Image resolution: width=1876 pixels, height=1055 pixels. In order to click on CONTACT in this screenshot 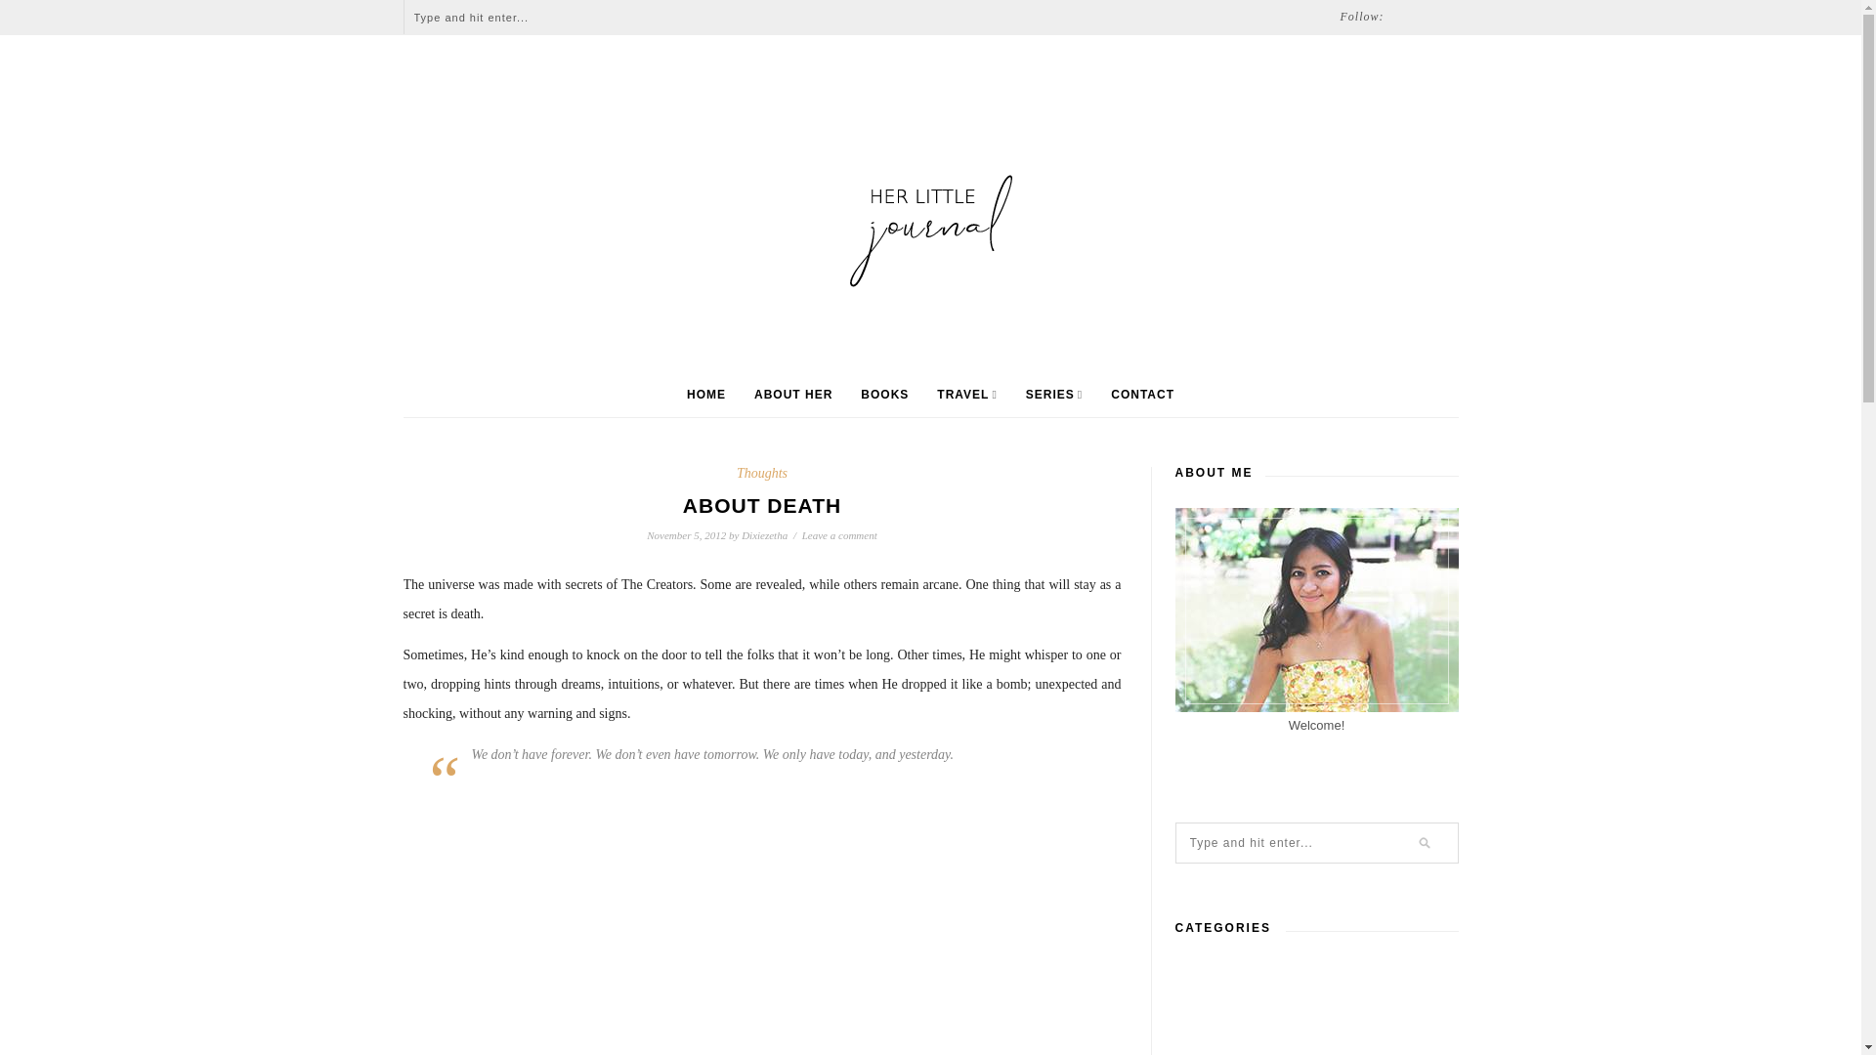, I will do `click(1141, 395)`.